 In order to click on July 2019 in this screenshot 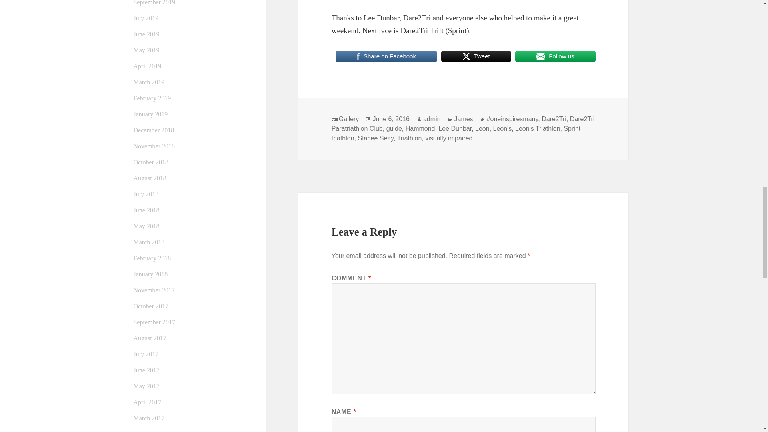, I will do `click(146, 18)`.